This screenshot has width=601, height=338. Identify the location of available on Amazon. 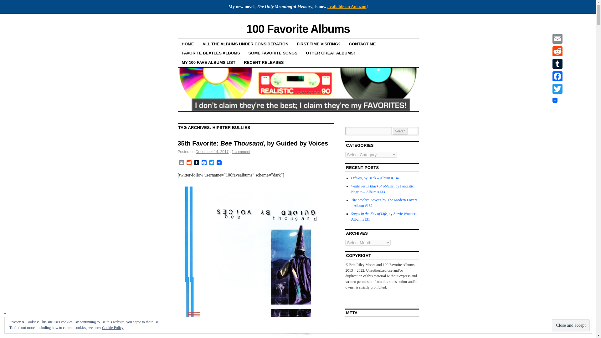
(347, 7).